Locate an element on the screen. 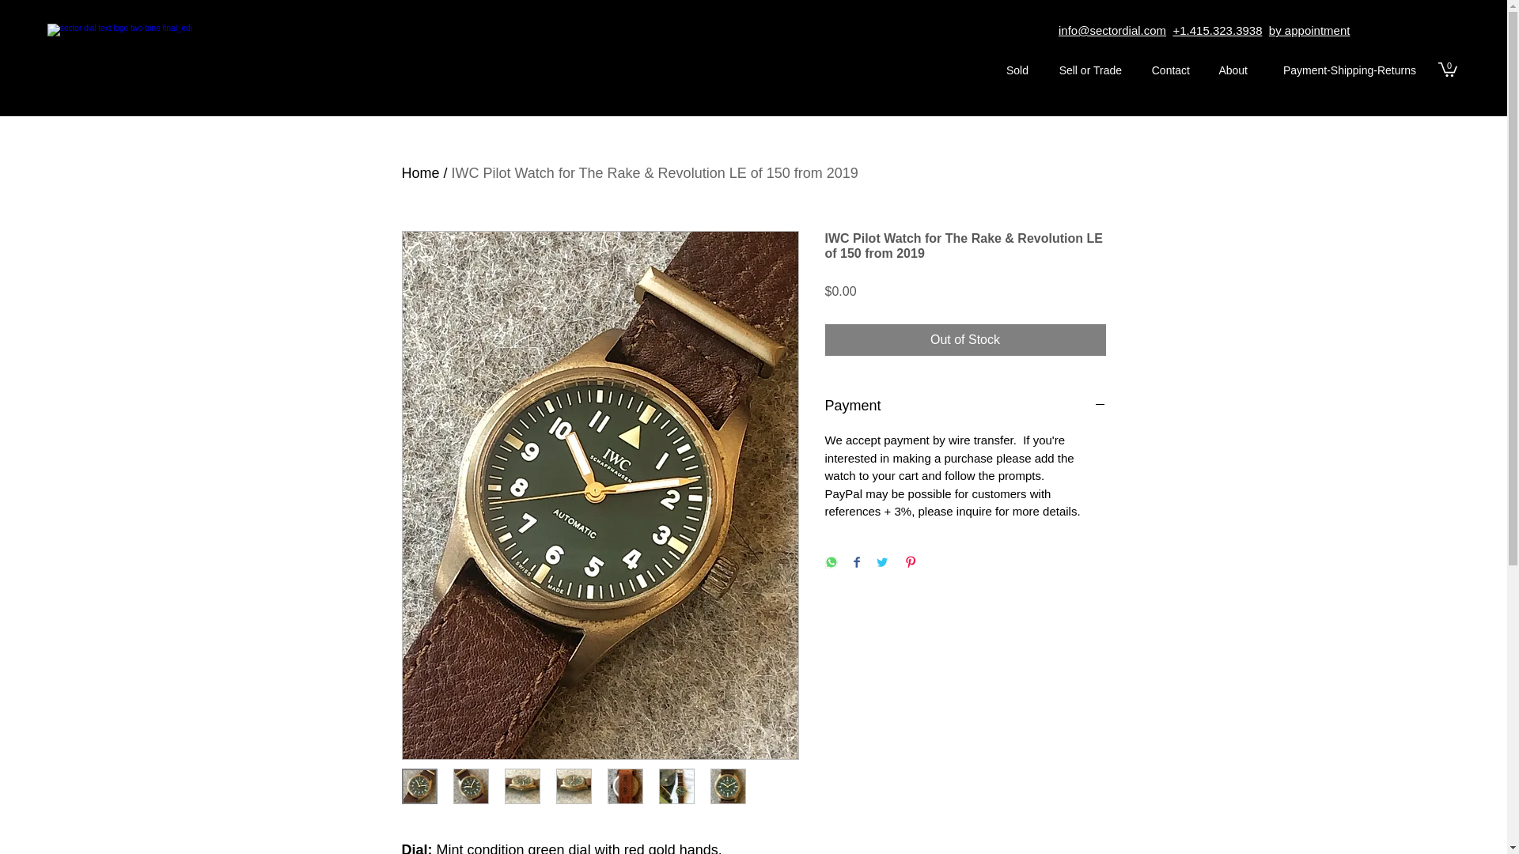  Payment-Shipping-Returns is located at coordinates (1340, 70).